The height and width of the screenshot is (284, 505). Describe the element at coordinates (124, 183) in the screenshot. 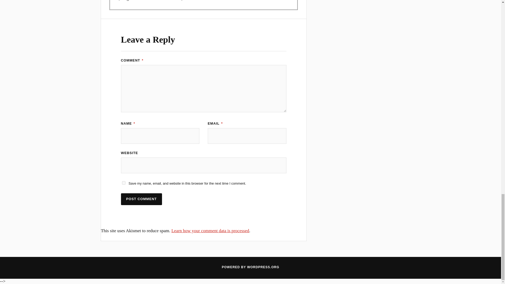

I see `yes` at that location.